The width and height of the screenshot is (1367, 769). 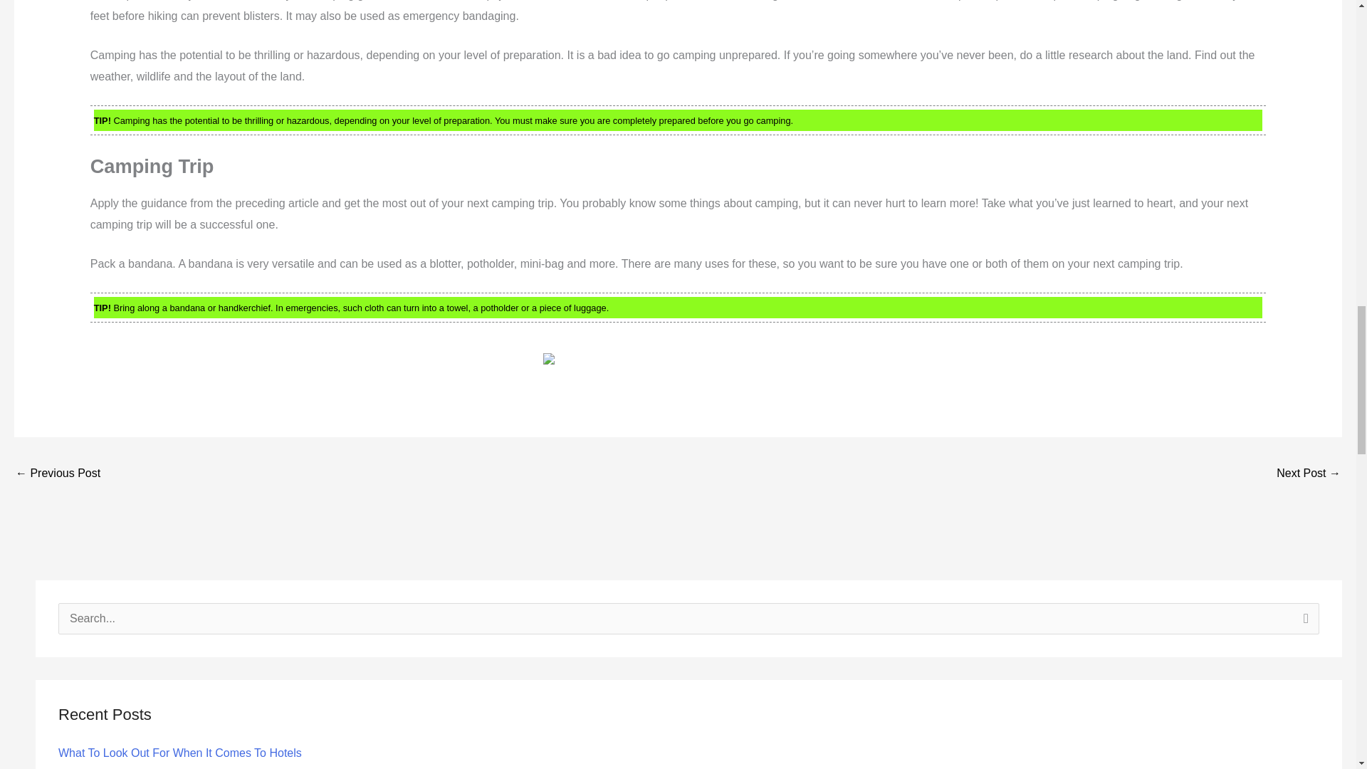 I want to click on Must Know Camping Tips Anyone Can Use, so click(x=1309, y=474).